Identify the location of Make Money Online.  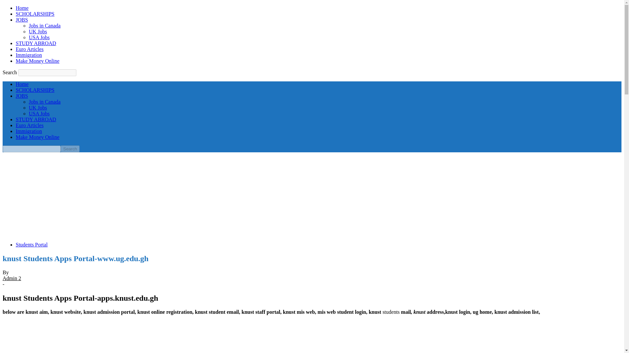
(37, 137).